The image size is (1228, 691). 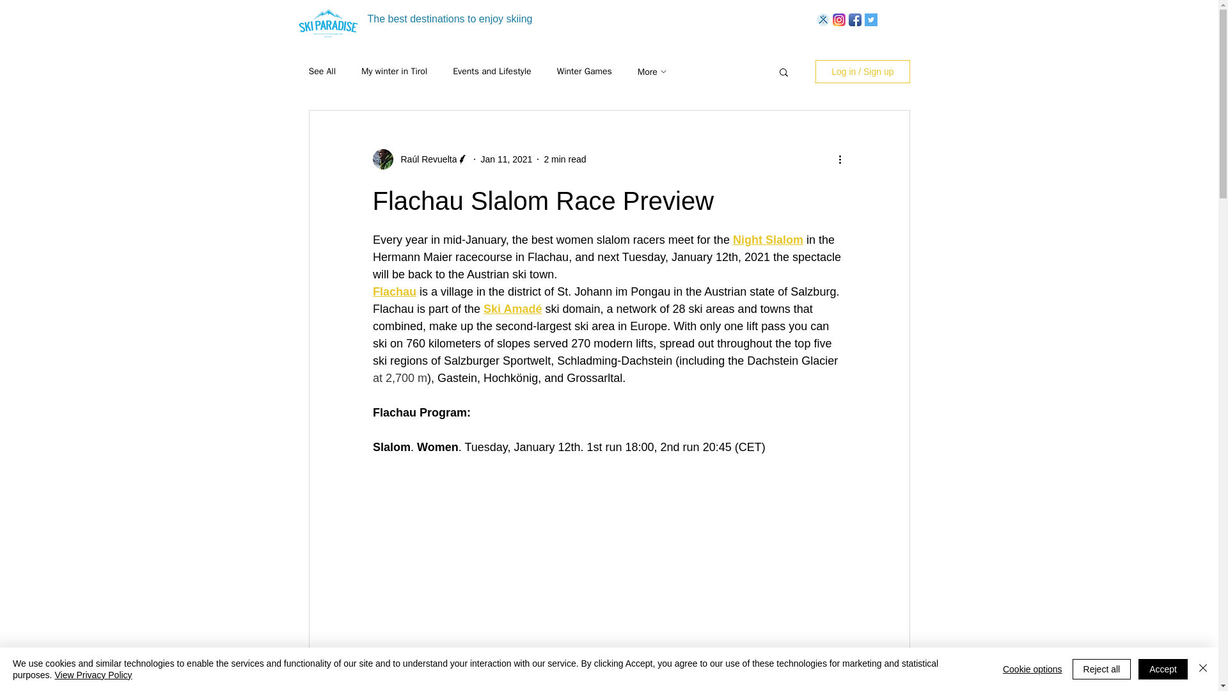 I want to click on Events and Lifestyle, so click(x=491, y=71).